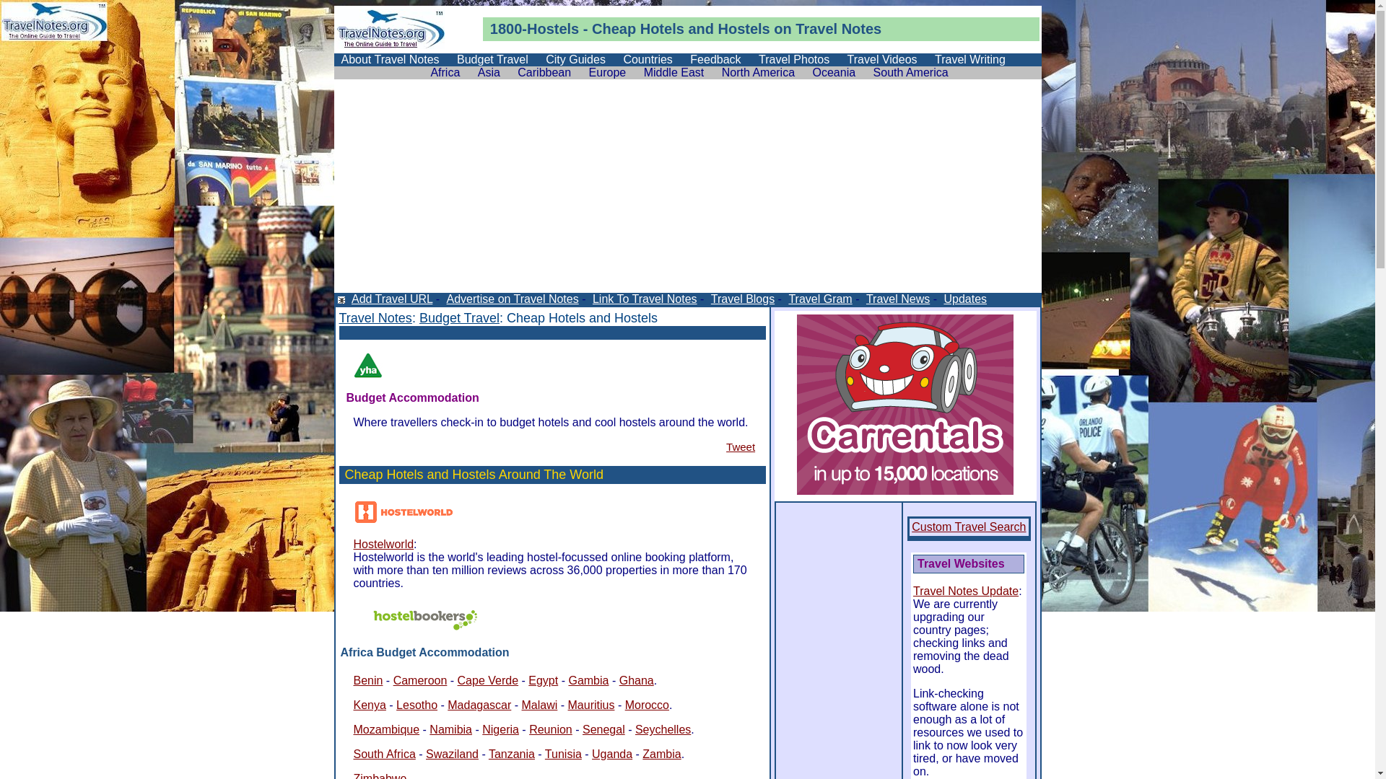 The height and width of the screenshot is (779, 1386). What do you see at coordinates (897, 299) in the screenshot?
I see `Travel News` at bounding box center [897, 299].